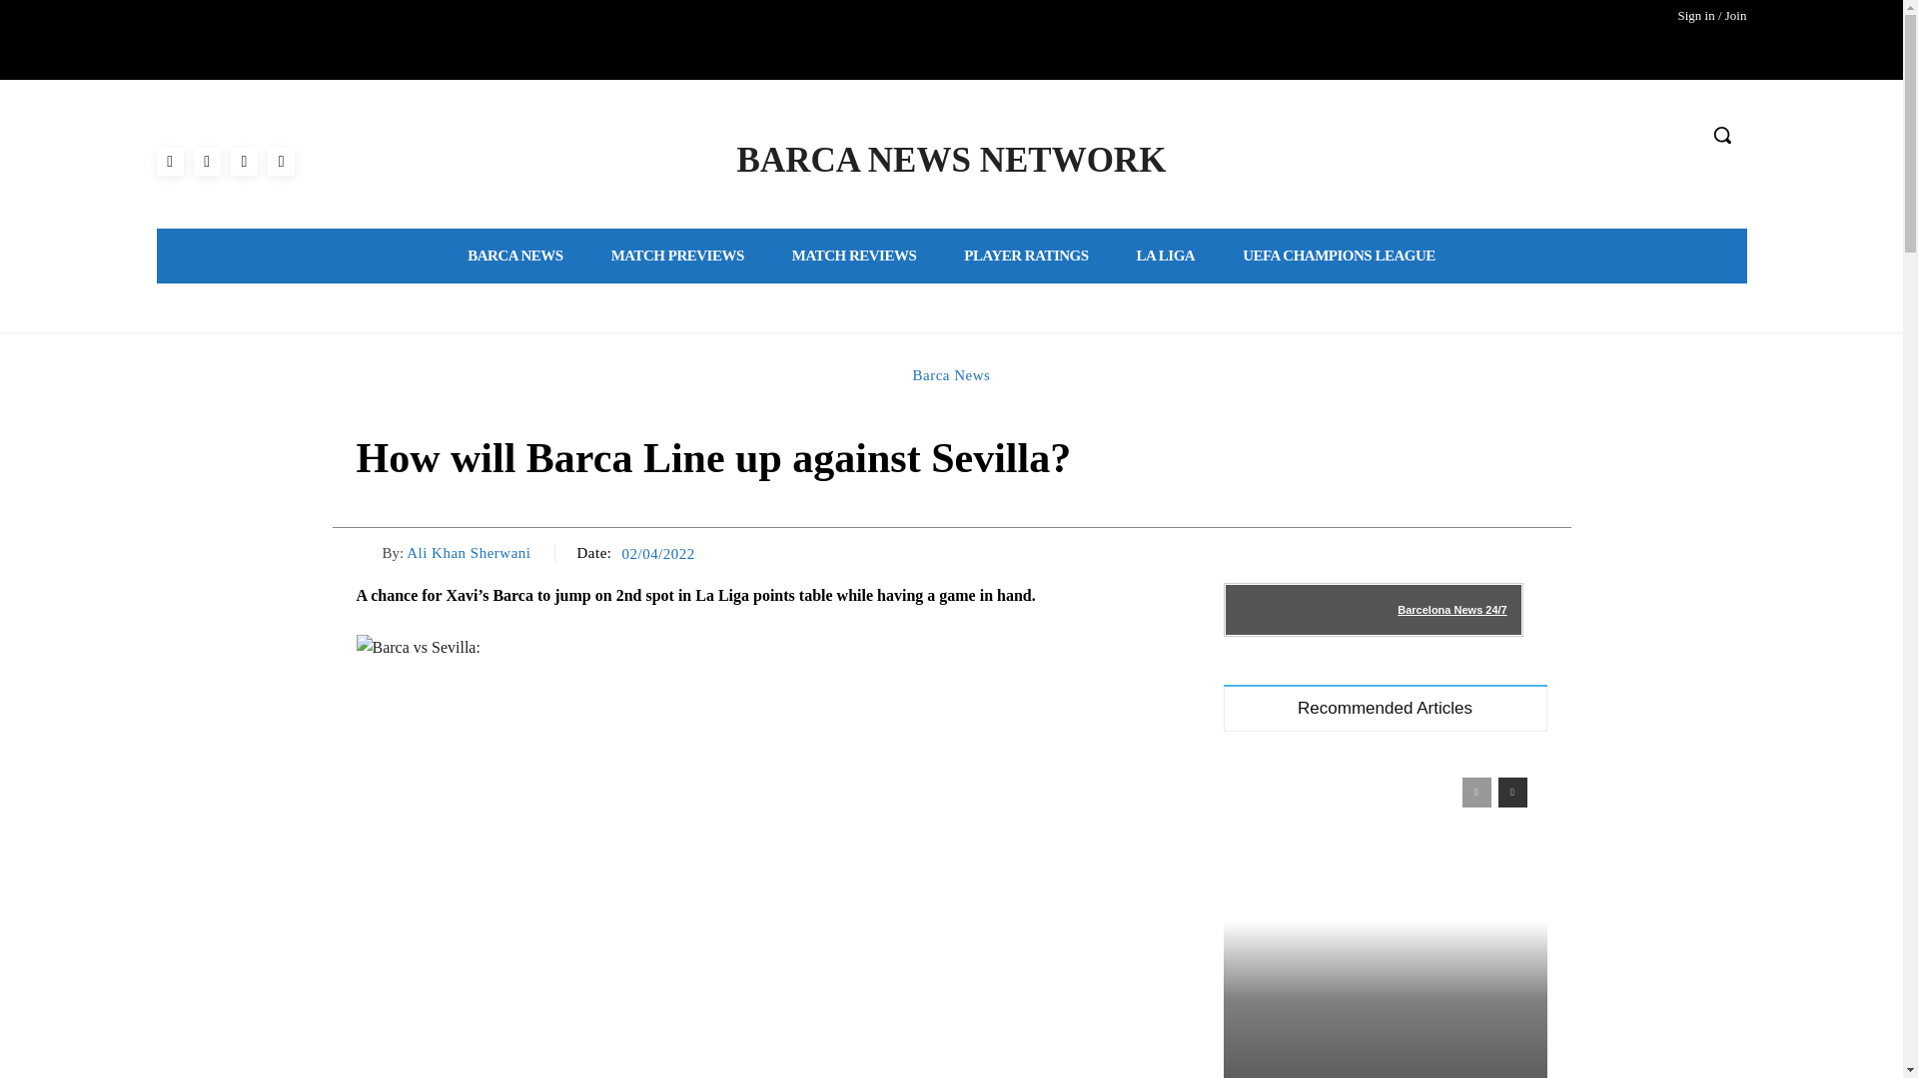  I want to click on MATCH PREVIEWS, so click(677, 256).